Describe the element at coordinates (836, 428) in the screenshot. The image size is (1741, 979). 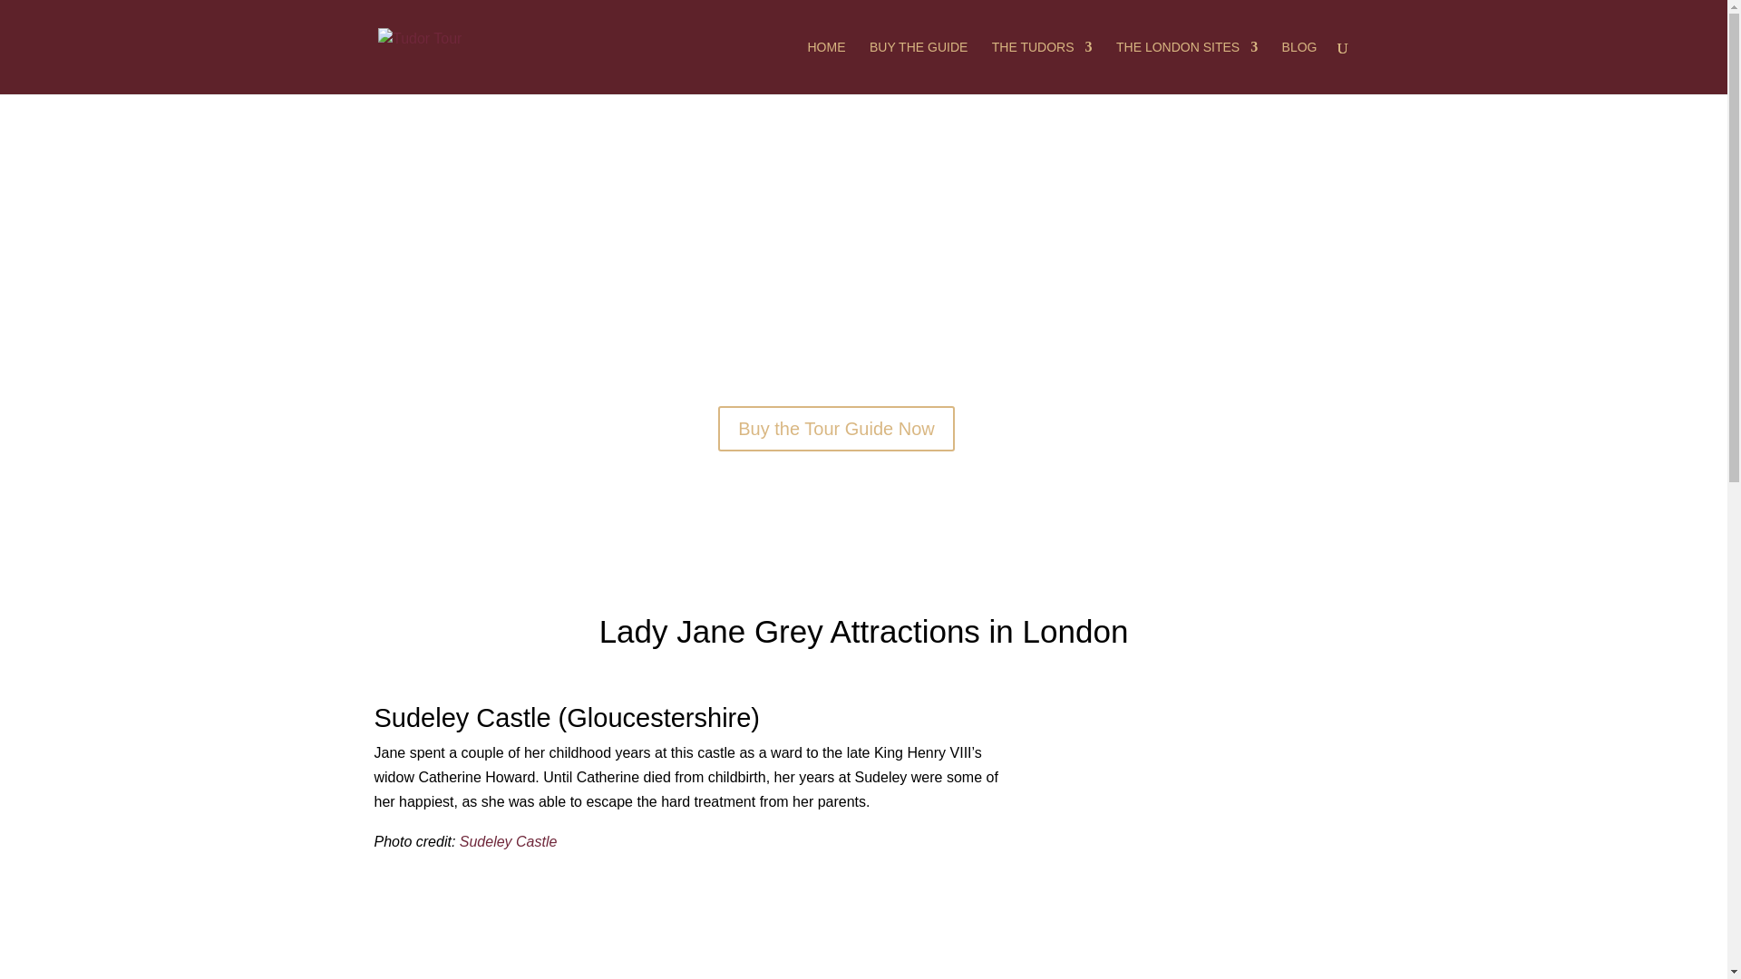
I see `Buy the Tour Guide Now` at that location.